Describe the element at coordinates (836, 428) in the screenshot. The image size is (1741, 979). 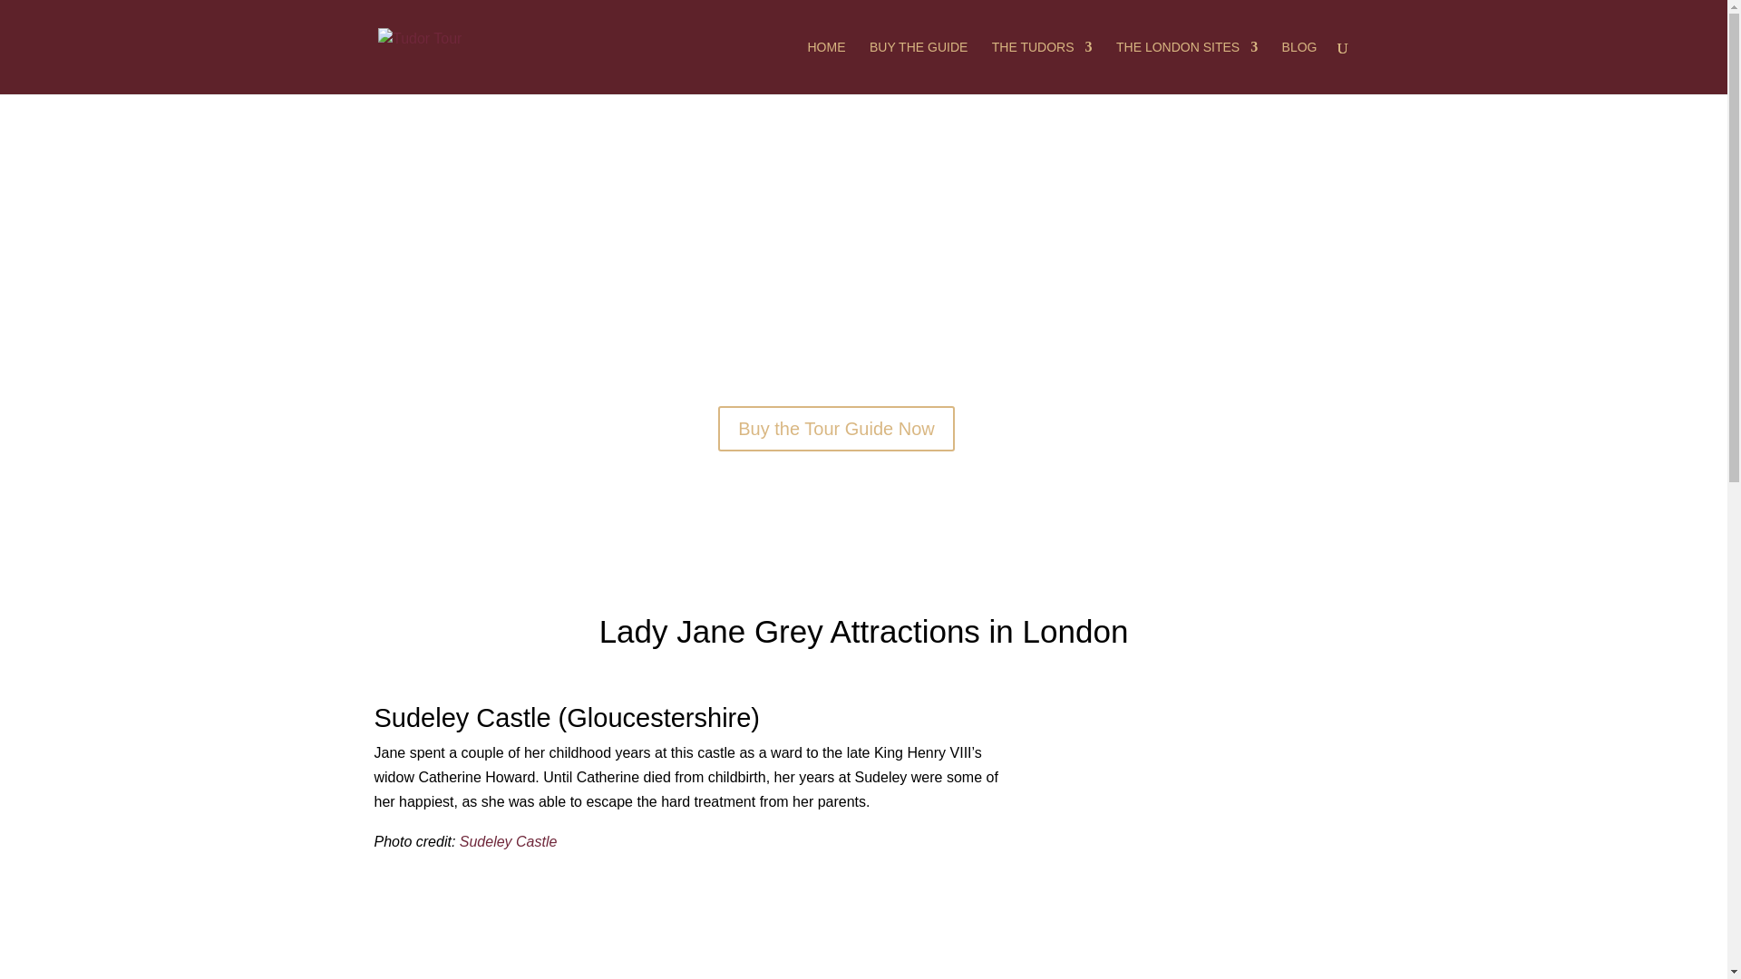
I see `Buy the Tour Guide Now` at that location.